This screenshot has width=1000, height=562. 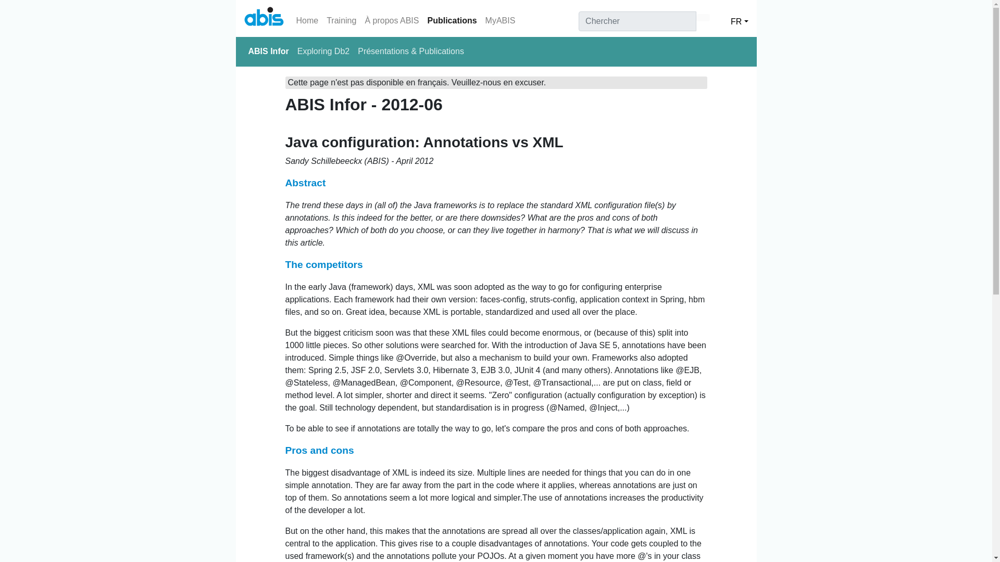 What do you see at coordinates (307, 21) in the screenshot?
I see `Home` at bounding box center [307, 21].